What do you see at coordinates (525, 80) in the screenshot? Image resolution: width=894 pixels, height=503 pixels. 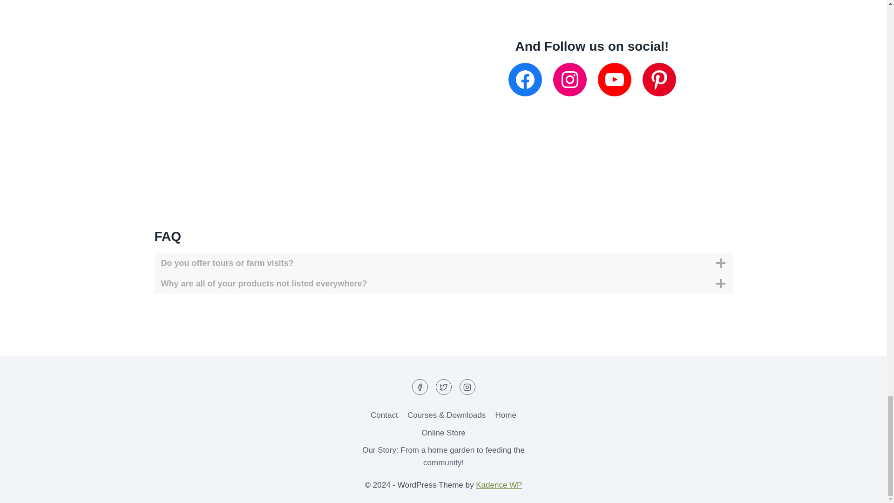 I see `Facebook` at bounding box center [525, 80].